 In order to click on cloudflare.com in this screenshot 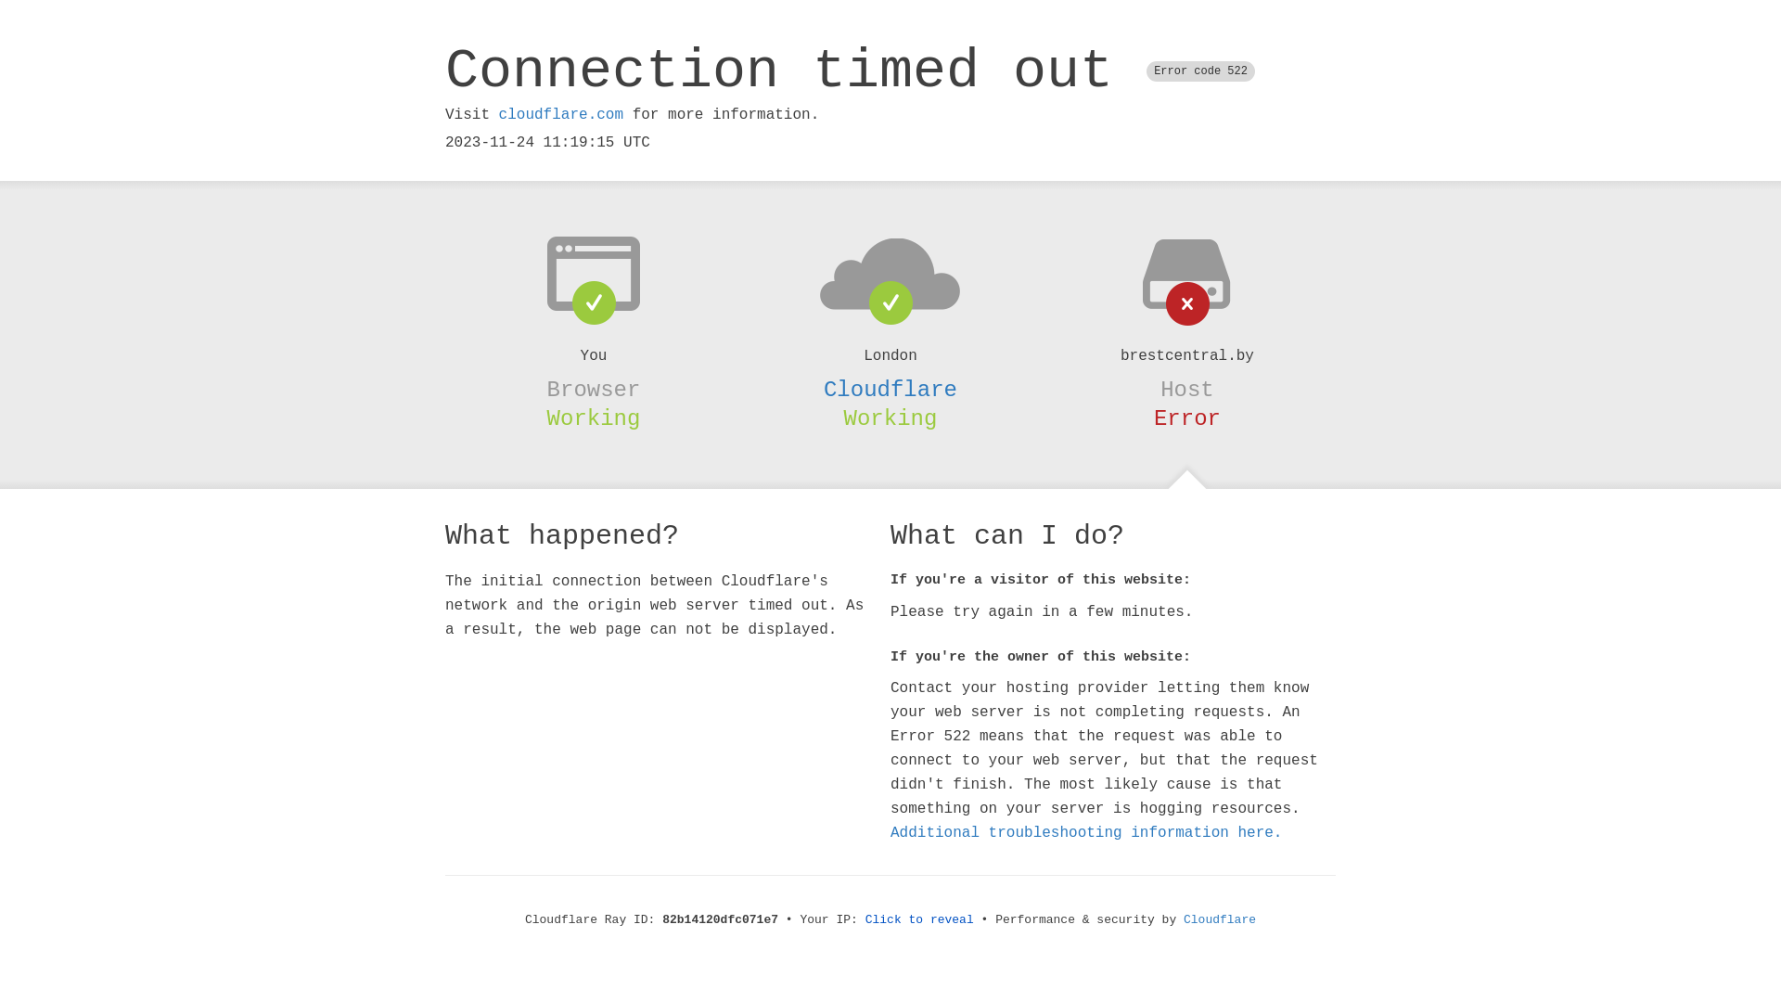, I will do `click(561, 115)`.